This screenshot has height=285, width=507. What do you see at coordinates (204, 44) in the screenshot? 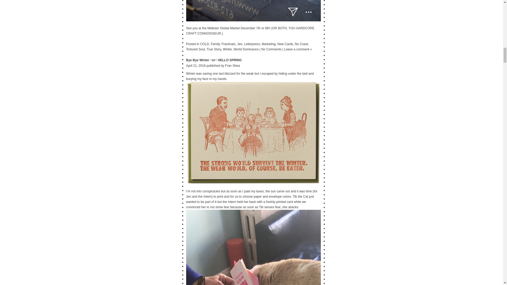
I see `COLD` at bounding box center [204, 44].